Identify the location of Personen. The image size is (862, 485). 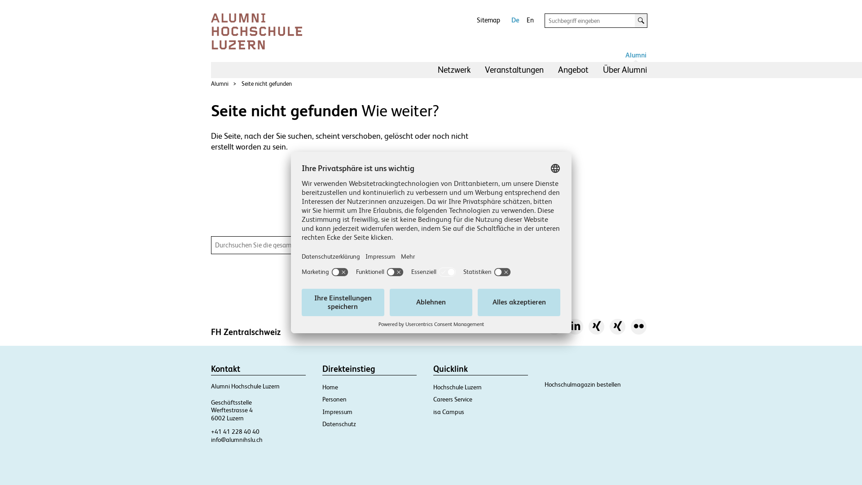
(334, 399).